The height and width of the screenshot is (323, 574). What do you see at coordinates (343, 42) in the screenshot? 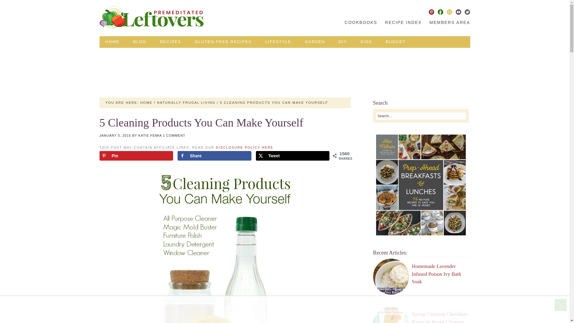
I see `DIY` at bounding box center [343, 42].